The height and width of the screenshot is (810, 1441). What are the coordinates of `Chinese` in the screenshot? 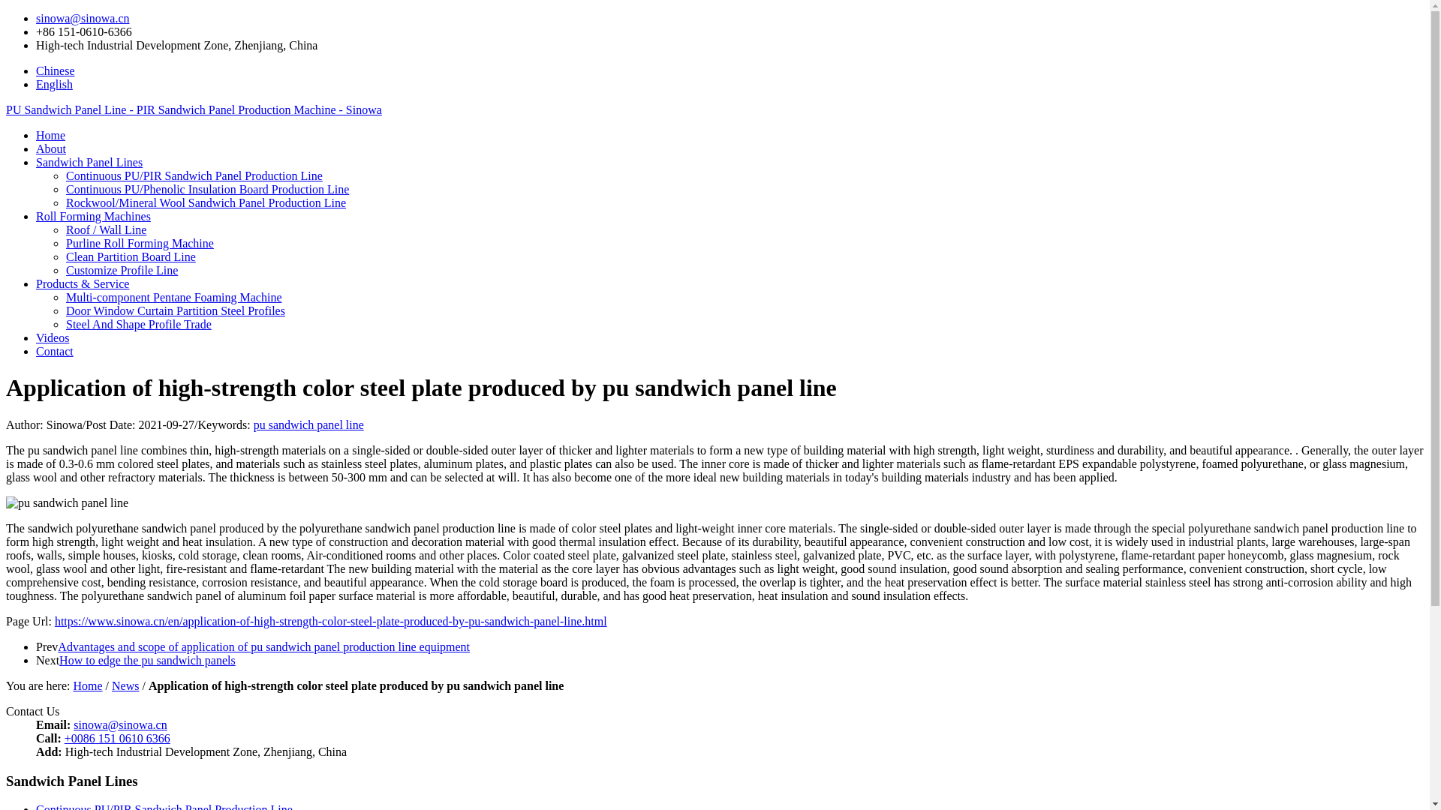 It's located at (56, 70).